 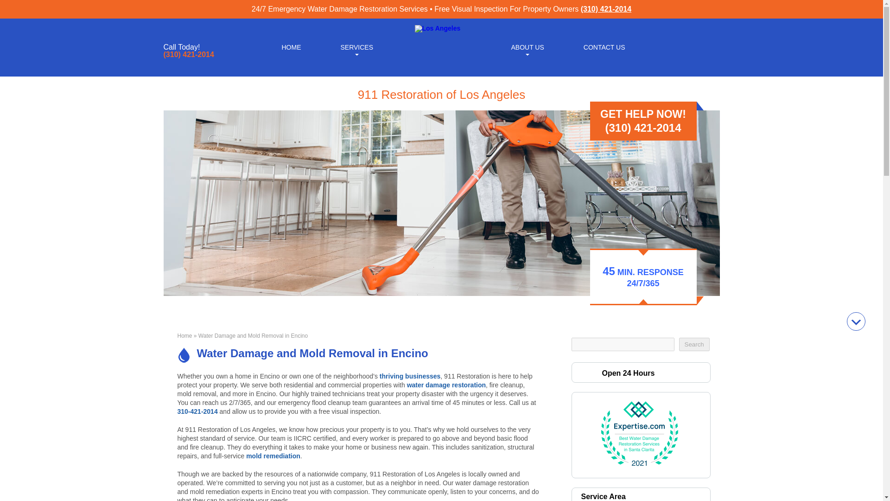 What do you see at coordinates (356, 46) in the screenshot?
I see `SERVICES` at bounding box center [356, 46].